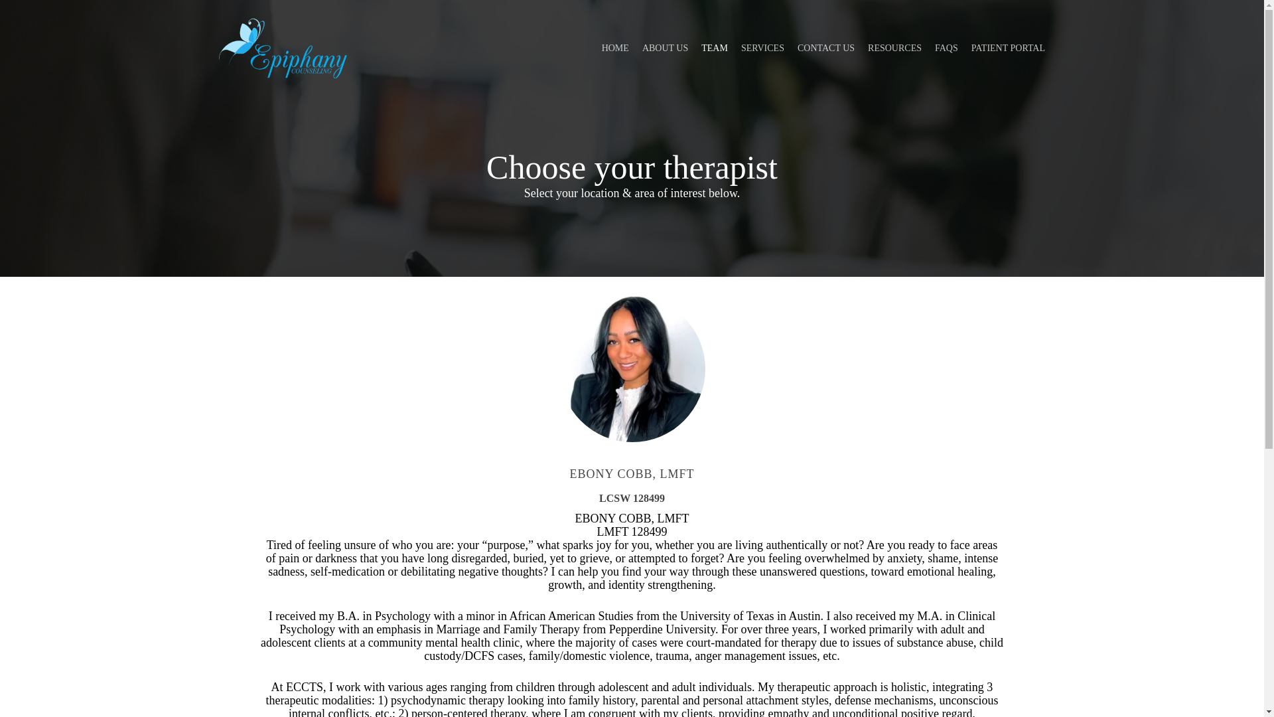 The height and width of the screenshot is (717, 1274). What do you see at coordinates (946, 48) in the screenshot?
I see `FAQS` at bounding box center [946, 48].